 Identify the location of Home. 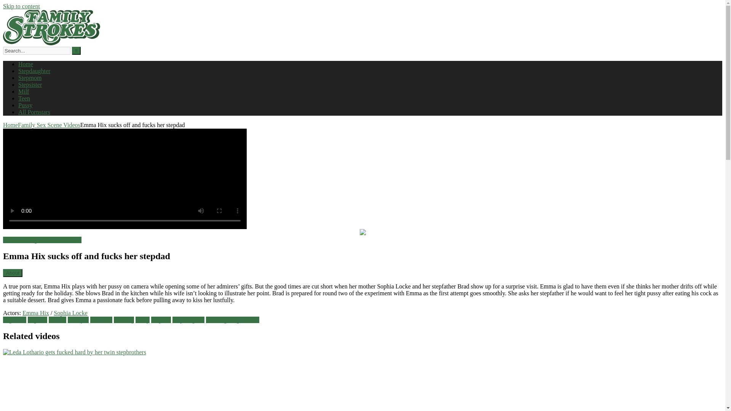
(26, 64).